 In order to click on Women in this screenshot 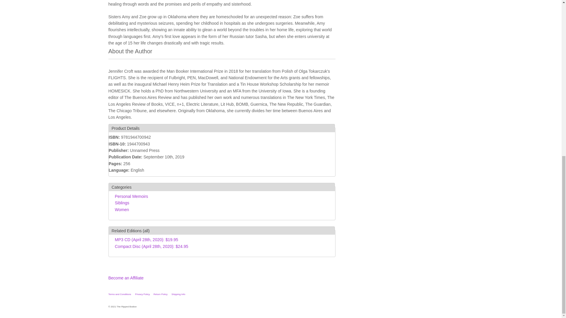, I will do `click(122, 210)`.